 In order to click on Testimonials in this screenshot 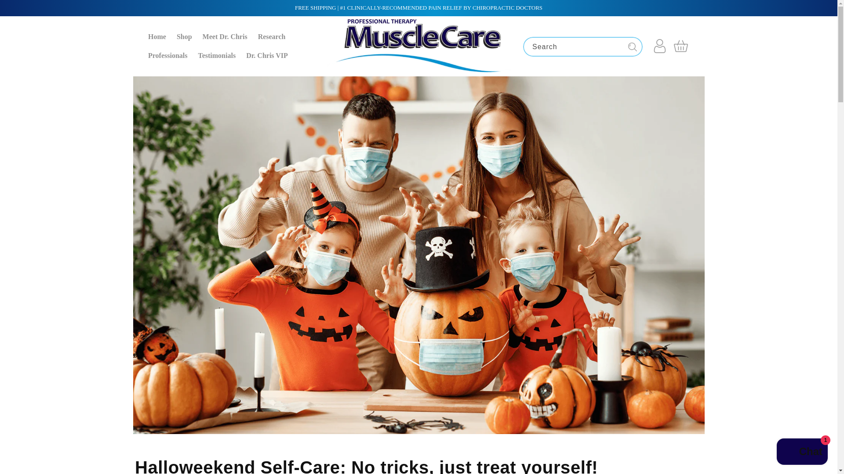, I will do `click(216, 55)`.